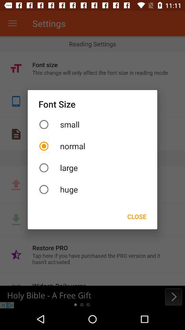 Image resolution: width=185 pixels, height=330 pixels. Describe the element at coordinates (137, 217) in the screenshot. I see `launch the close item` at that location.